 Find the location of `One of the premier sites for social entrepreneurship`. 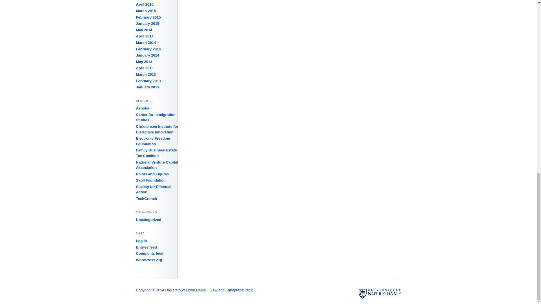

One of the premier sites for social entrepreneurship is located at coordinates (142, 108).